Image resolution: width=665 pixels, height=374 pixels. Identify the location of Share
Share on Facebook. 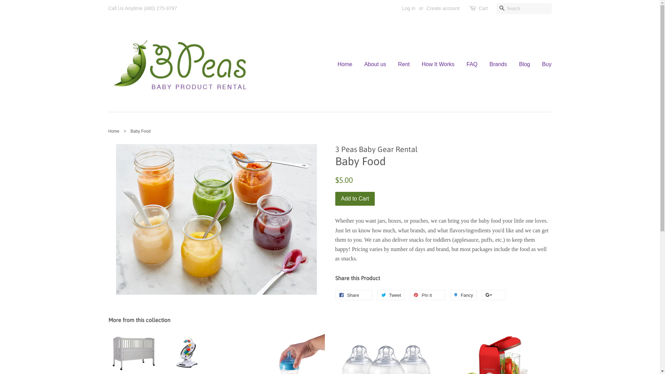
(354, 295).